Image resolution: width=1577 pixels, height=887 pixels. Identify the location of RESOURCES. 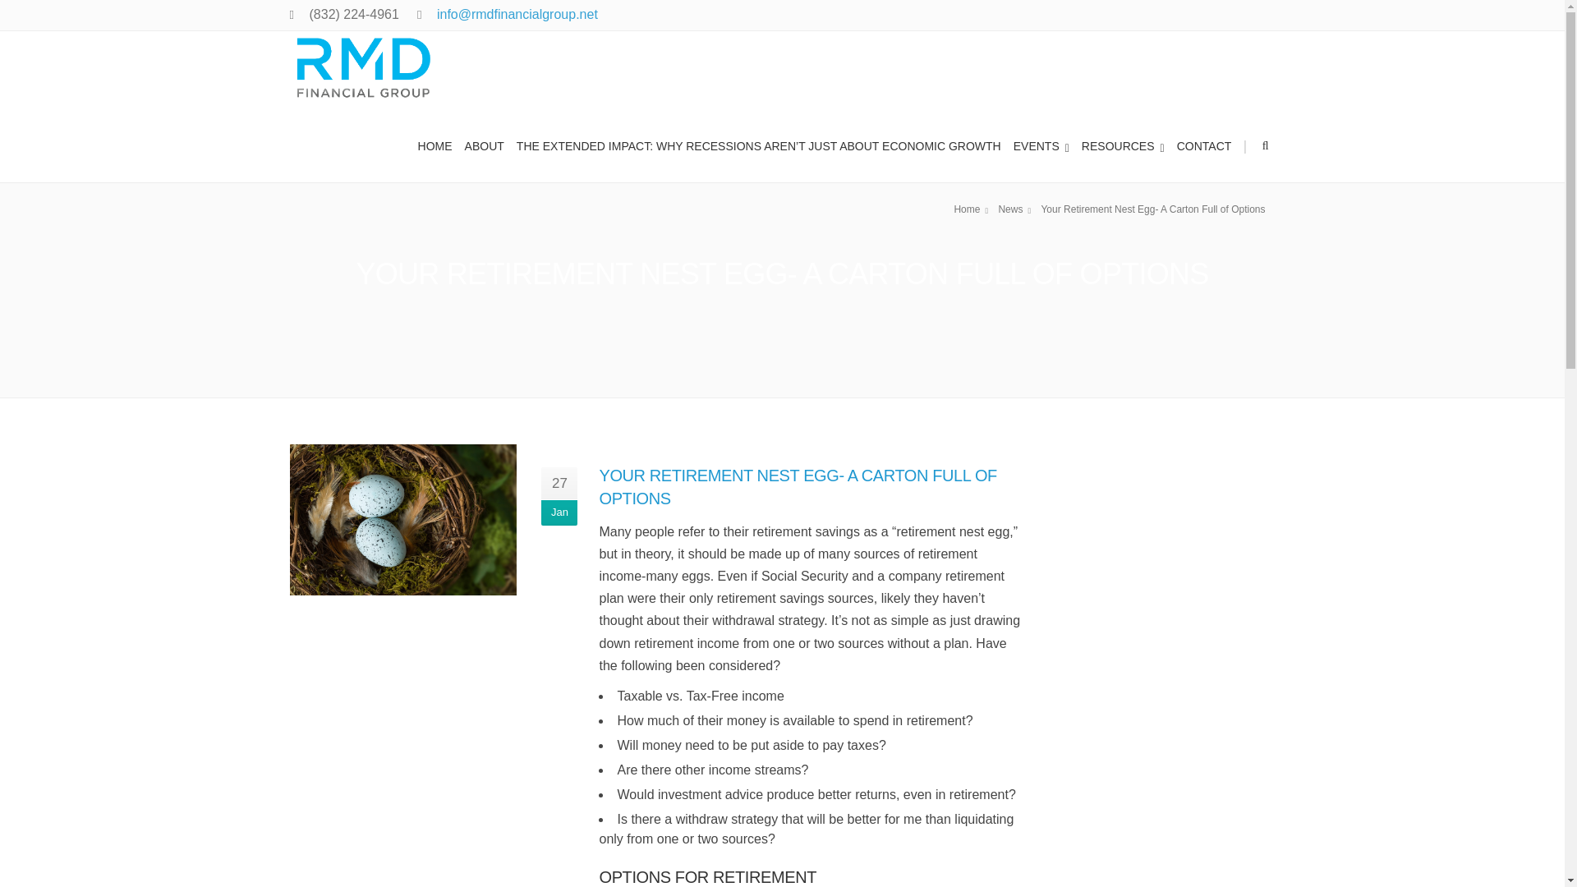
(1125, 145).